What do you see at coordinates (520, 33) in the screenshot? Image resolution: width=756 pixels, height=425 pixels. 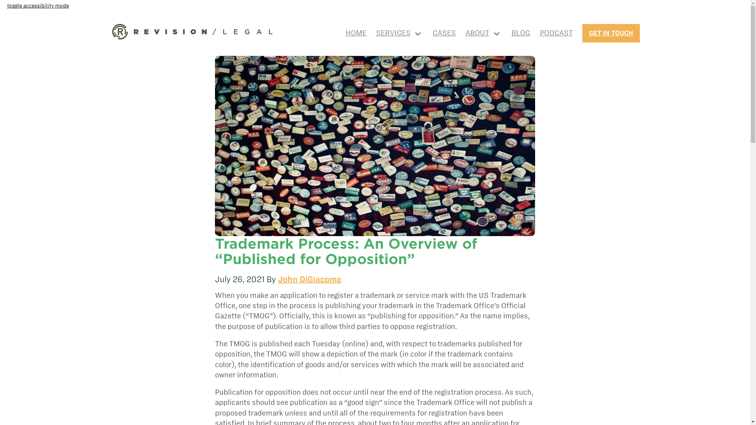 I see `Blog` at bounding box center [520, 33].